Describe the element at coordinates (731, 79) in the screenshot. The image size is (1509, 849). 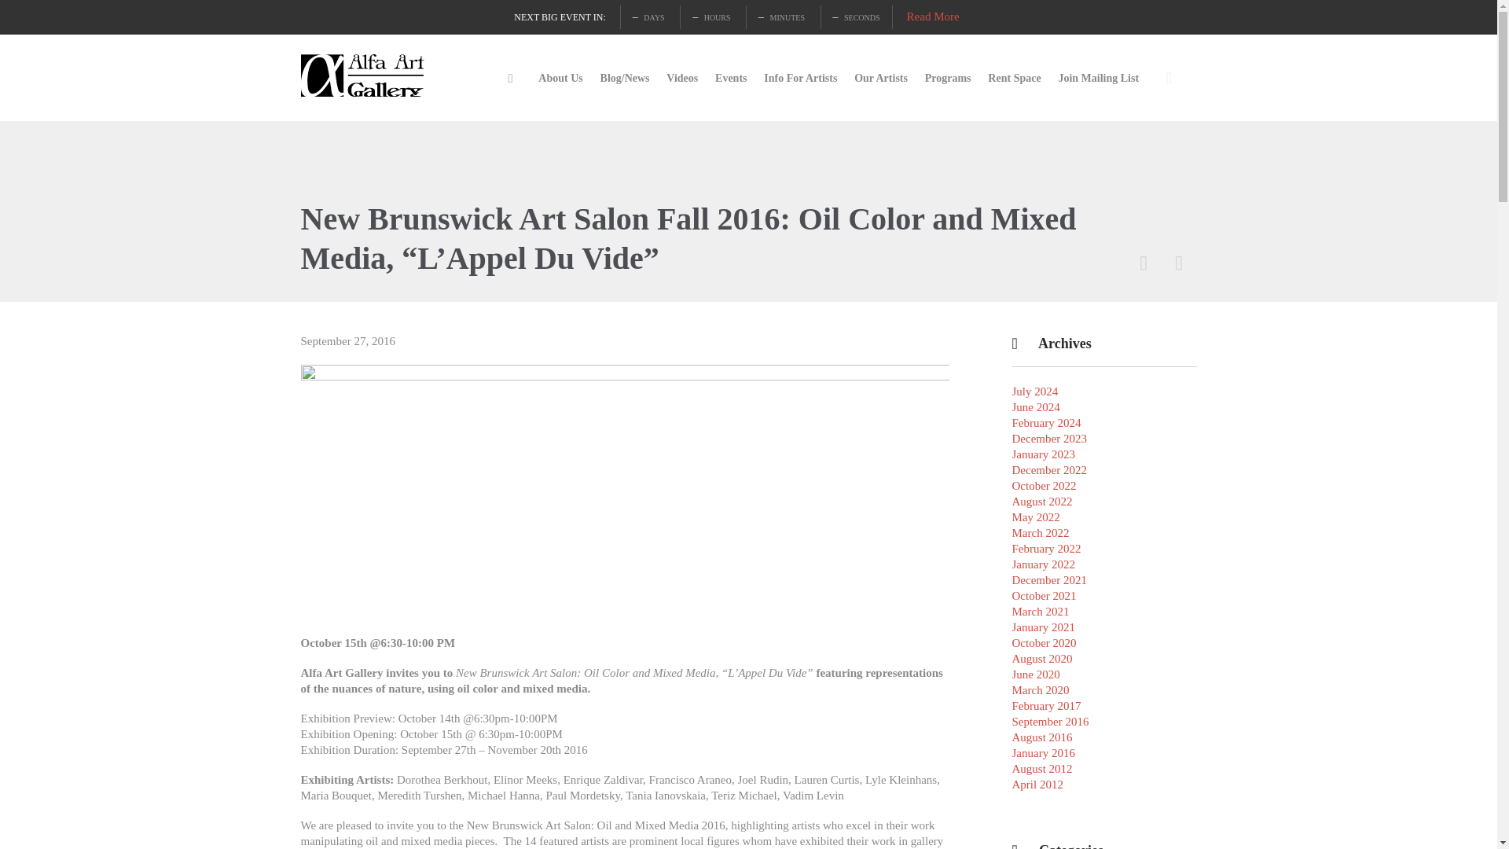
I see `Events` at that location.